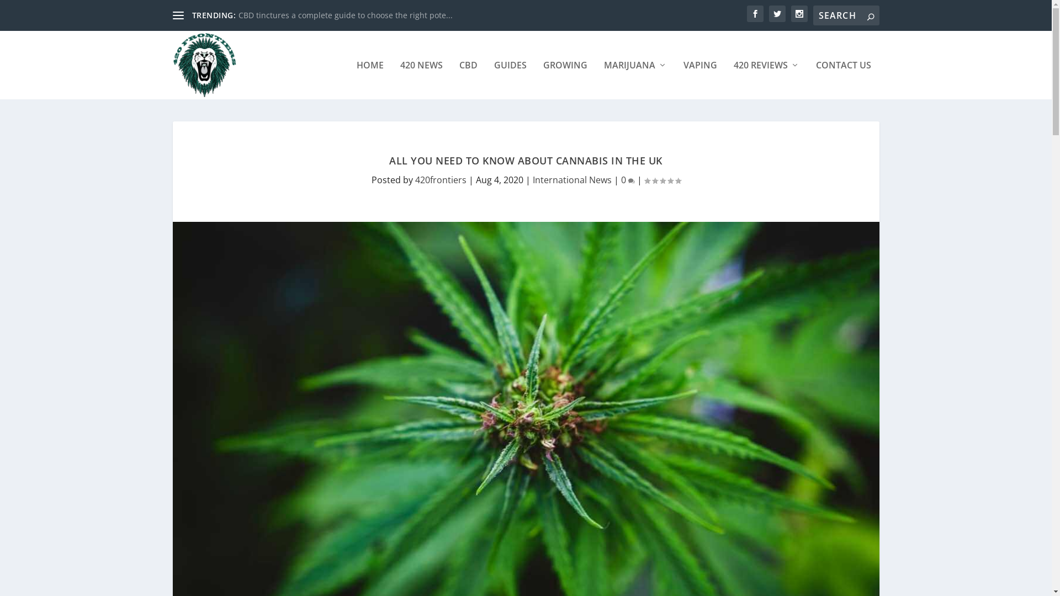 The height and width of the screenshot is (596, 1060). I want to click on 420 REVIEWS, so click(766, 80).